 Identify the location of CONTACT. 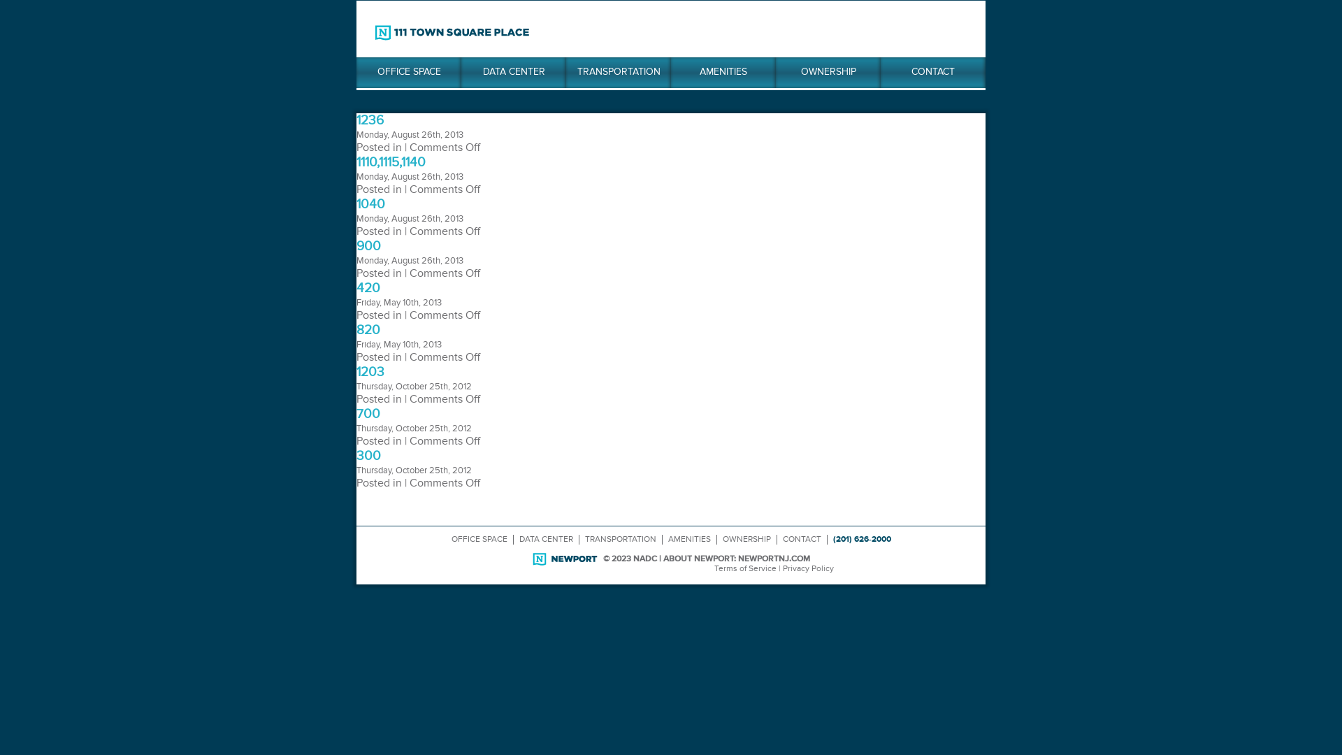
(933, 73).